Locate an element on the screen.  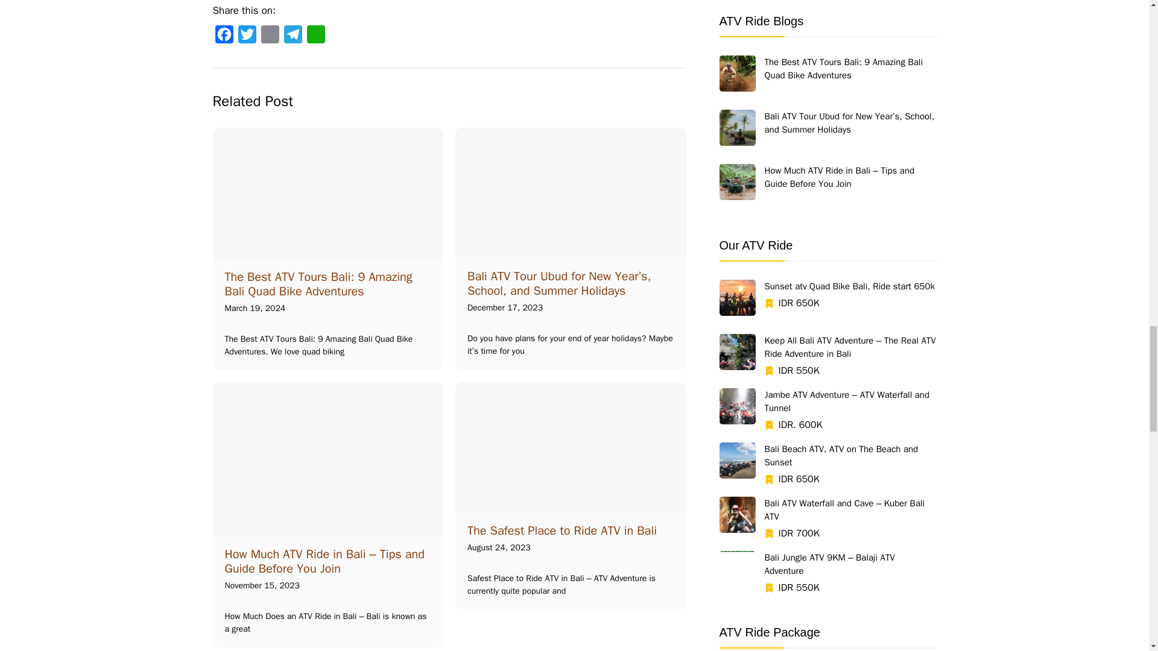
Twitter is located at coordinates (246, 34).